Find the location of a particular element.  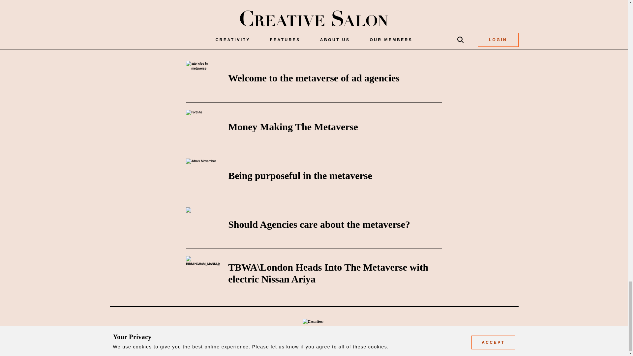

Should Agencies care about the metaverse? is located at coordinates (319, 224).